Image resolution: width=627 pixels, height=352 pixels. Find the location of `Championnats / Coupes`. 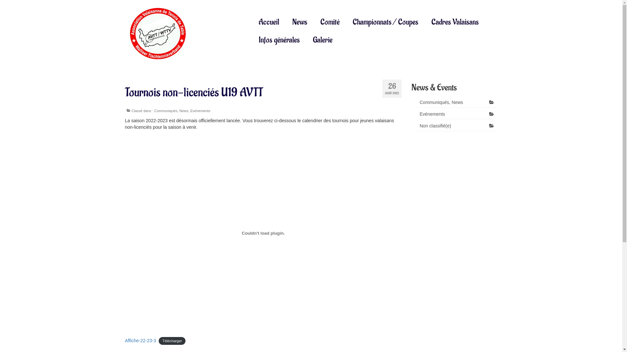

Championnats / Coupes is located at coordinates (385, 22).